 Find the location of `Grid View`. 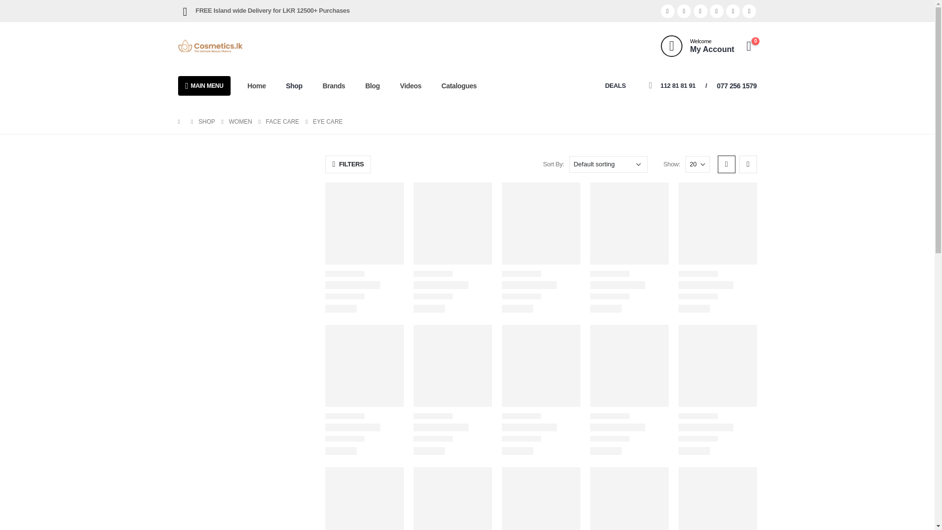

Grid View is located at coordinates (726, 164).